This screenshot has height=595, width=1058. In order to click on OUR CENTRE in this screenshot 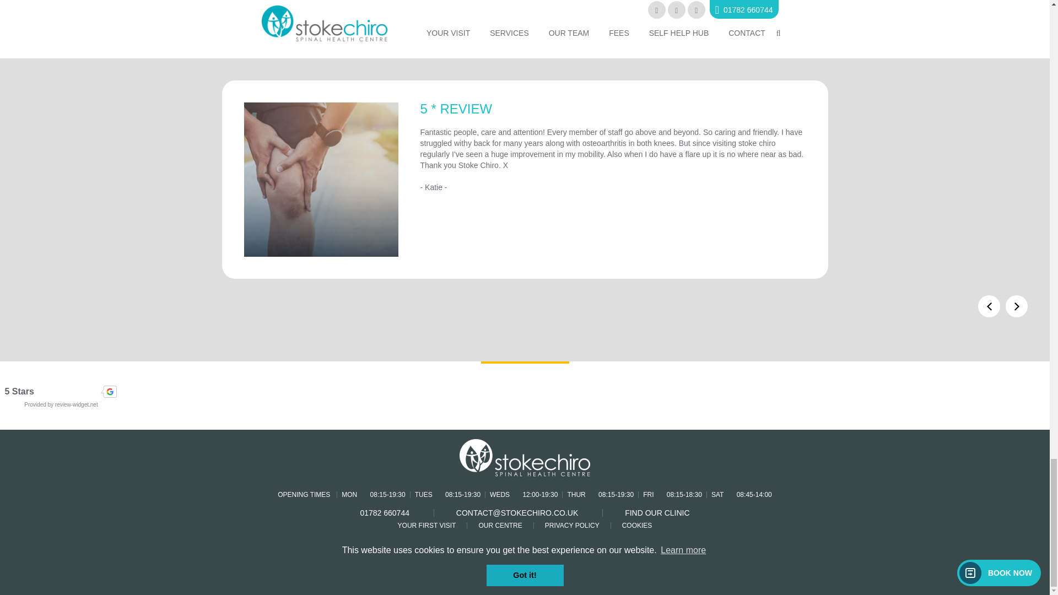, I will do `click(499, 526)`.